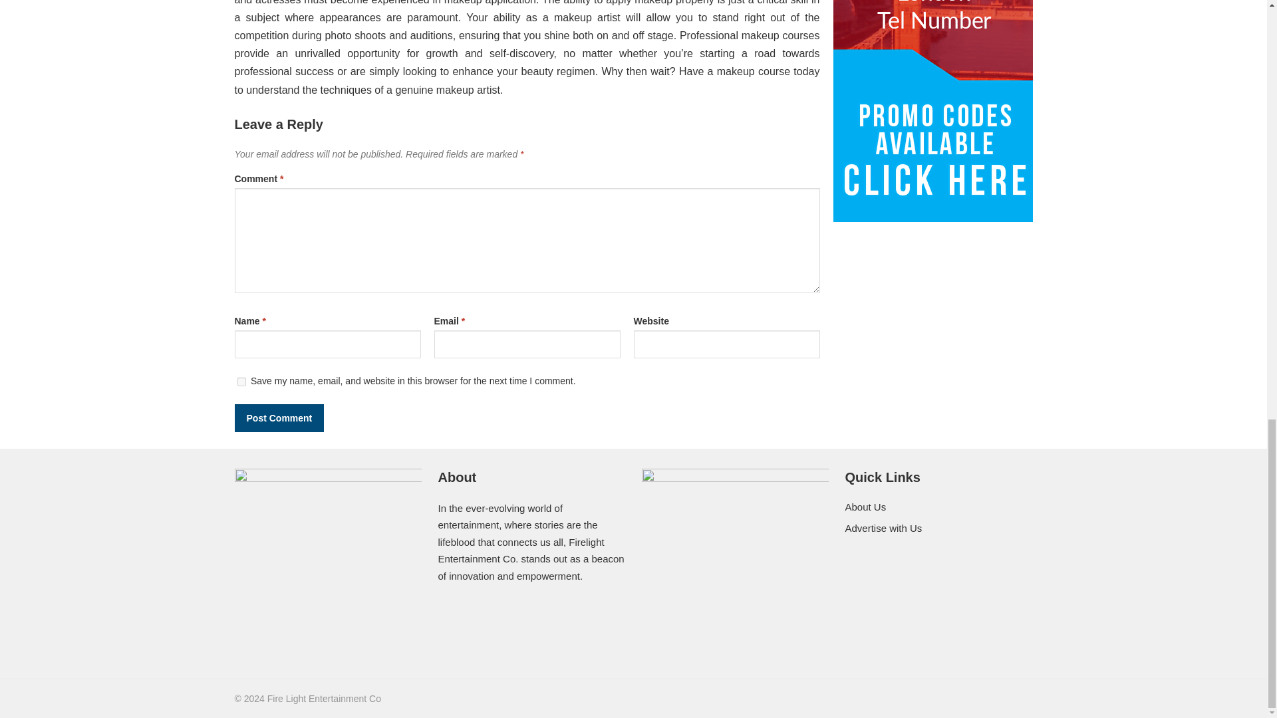 The width and height of the screenshot is (1277, 718). I want to click on About Us, so click(865, 507).